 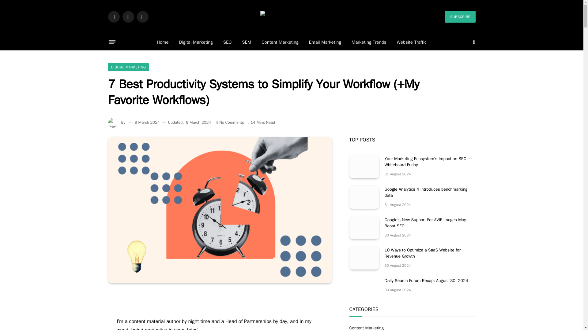 What do you see at coordinates (162, 42) in the screenshot?
I see `Home` at bounding box center [162, 42].